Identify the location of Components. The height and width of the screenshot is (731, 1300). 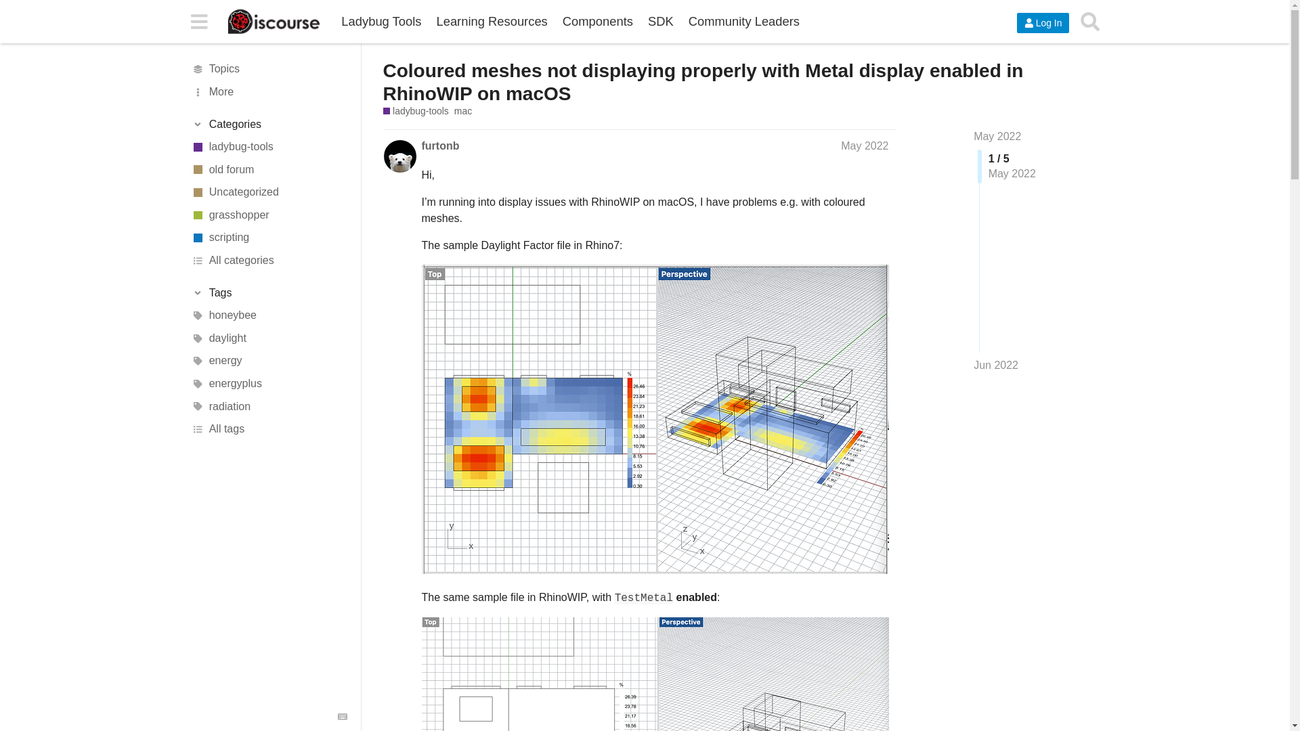
(597, 22).